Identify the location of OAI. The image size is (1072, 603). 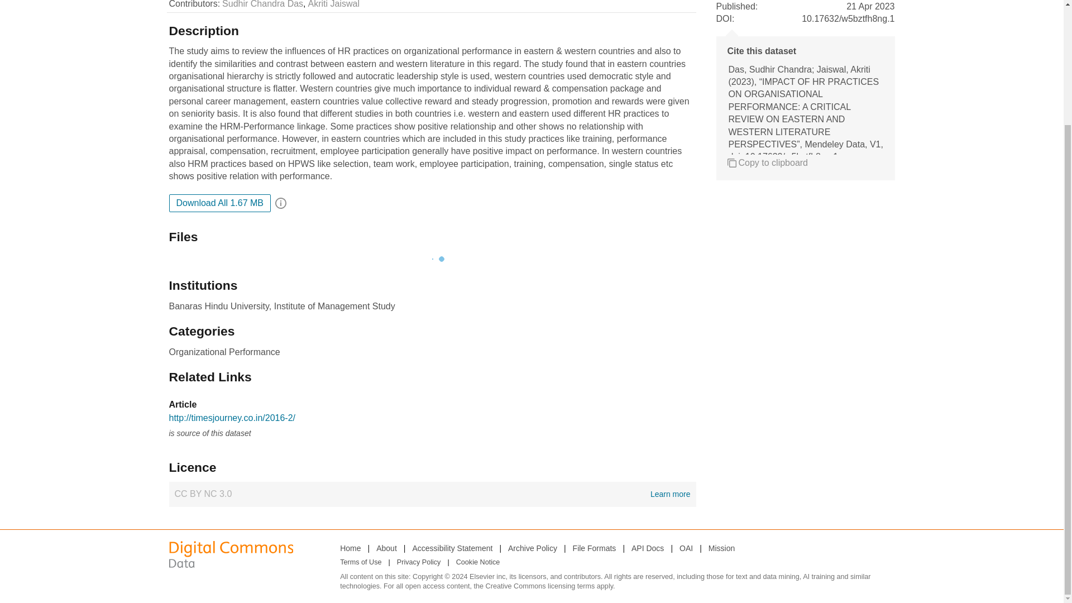
(686, 548).